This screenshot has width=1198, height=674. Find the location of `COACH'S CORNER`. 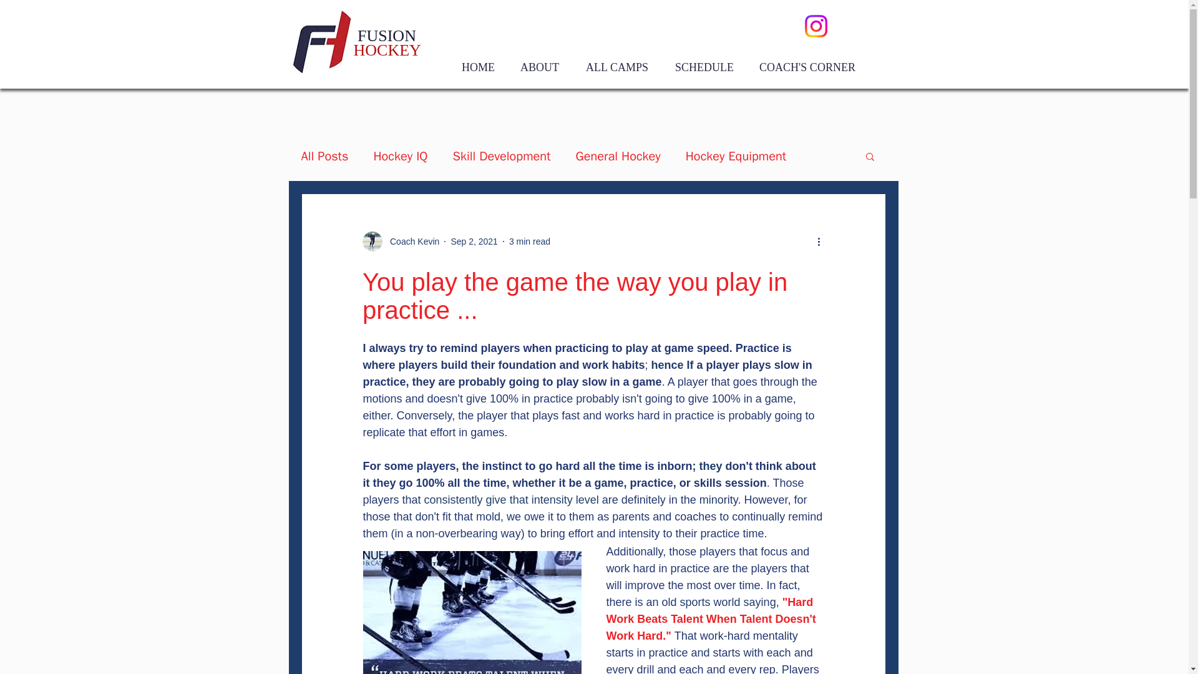

COACH'S CORNER is located at coordinates (807, 67).